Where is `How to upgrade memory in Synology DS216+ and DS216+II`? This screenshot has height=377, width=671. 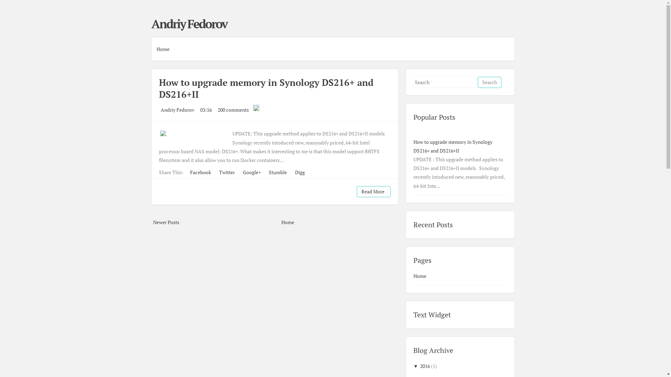
How to upgrade memory in Synology DS216+ and DS216+II is located at coordinates (453, 146).